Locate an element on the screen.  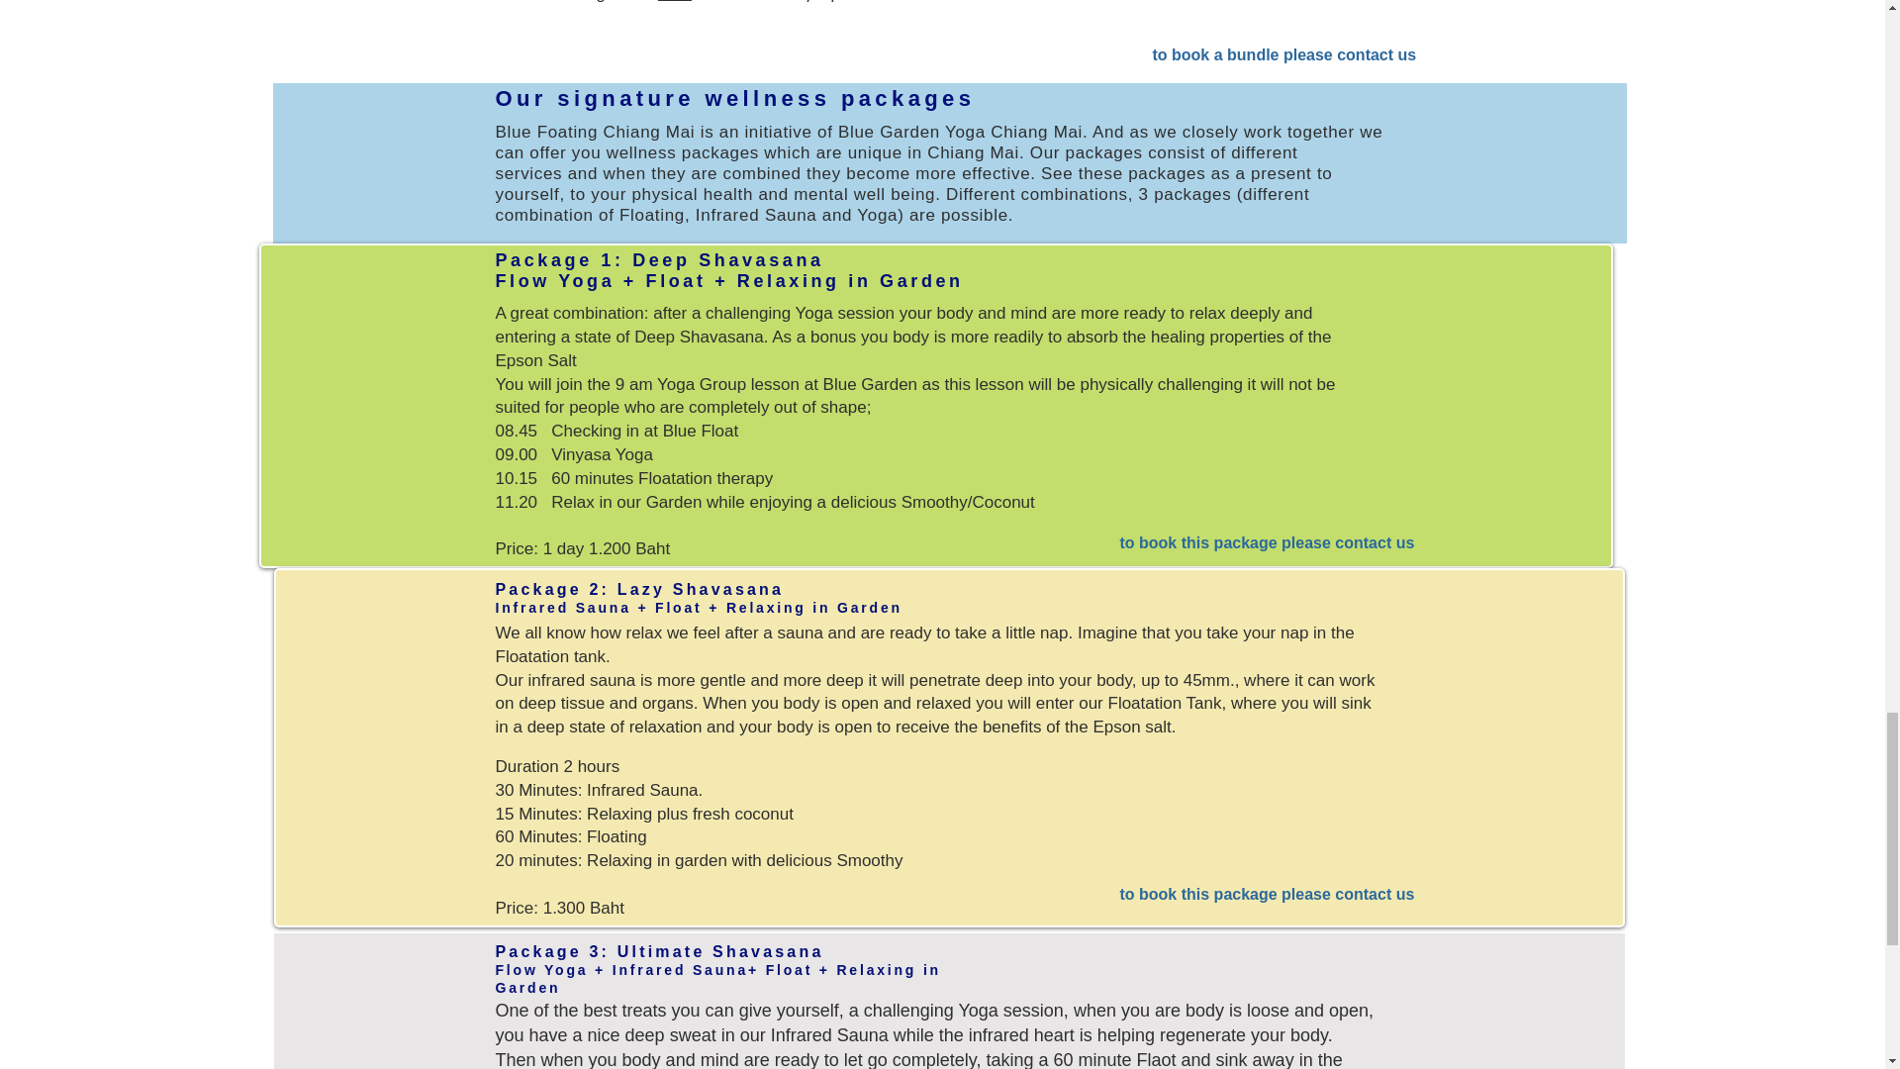
to book a bundle please contact us is located at coordinates (1282, 54).